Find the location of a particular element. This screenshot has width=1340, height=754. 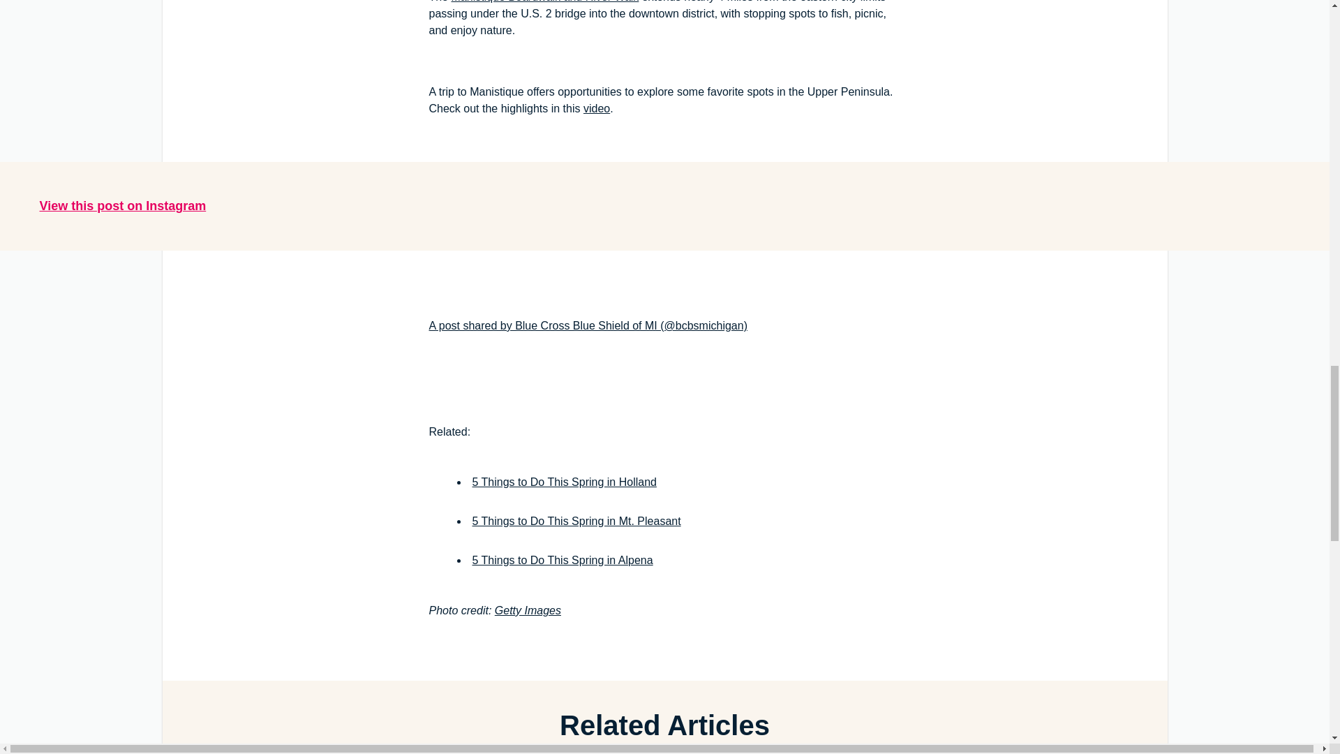

Manistique Boardwalk and River Walk is located at coordinates (545, 1).